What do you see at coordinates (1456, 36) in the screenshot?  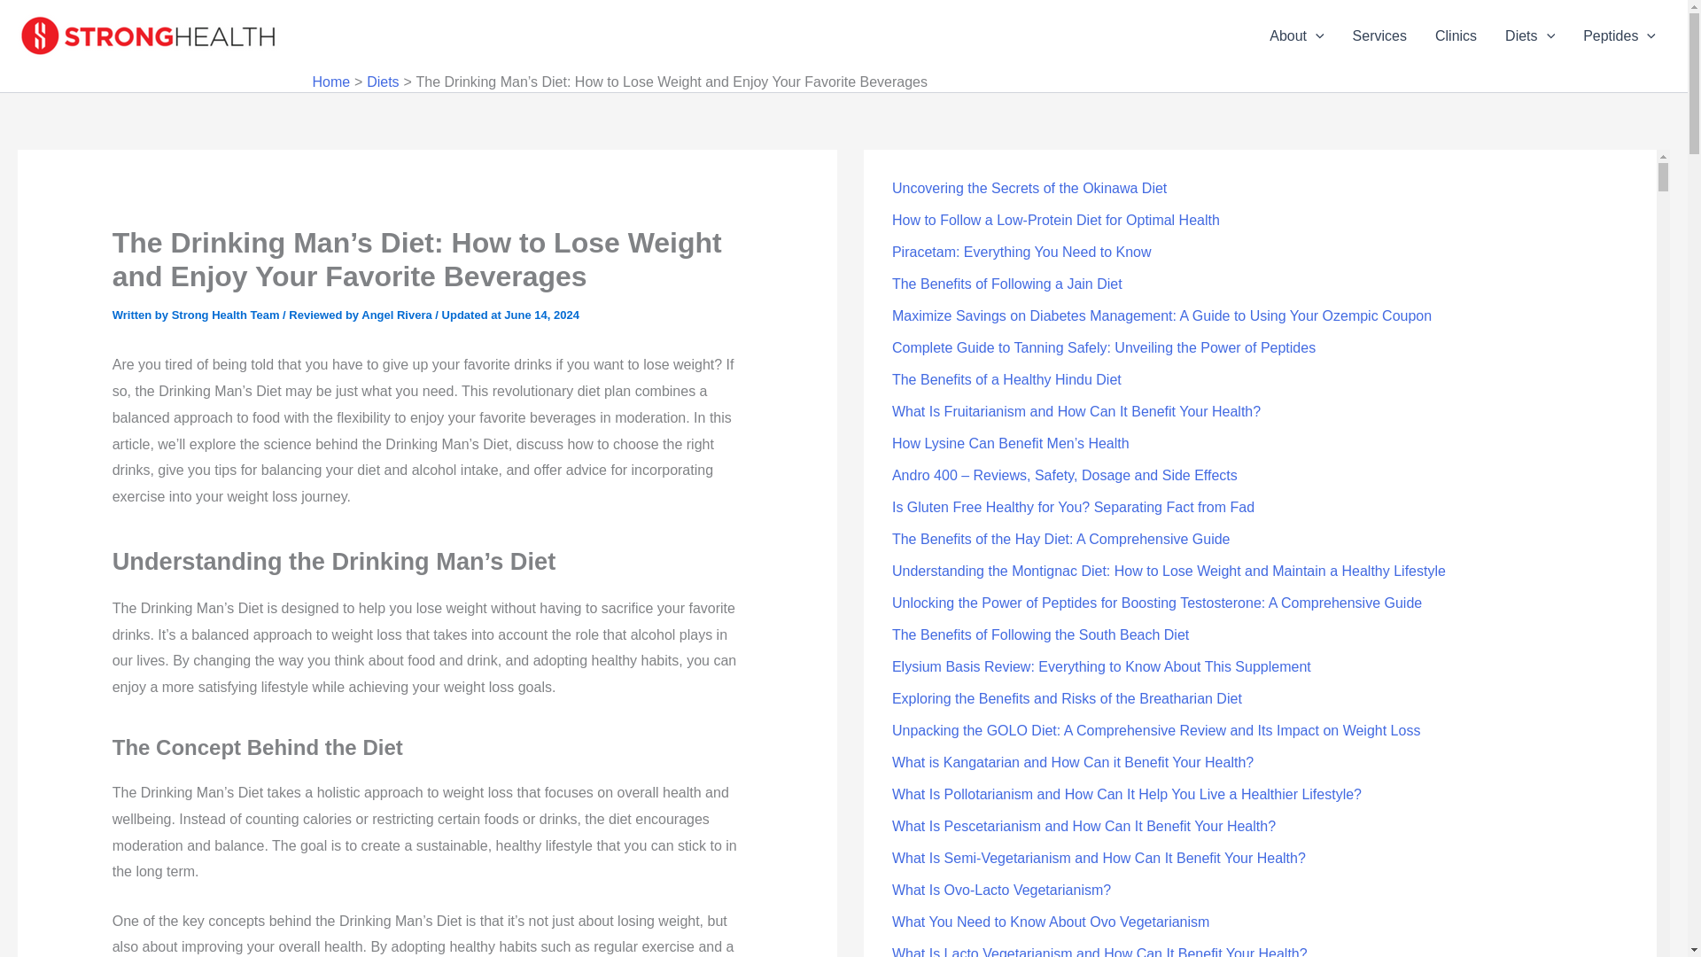 I see `Clinics` at bounding box center [1456, 36].